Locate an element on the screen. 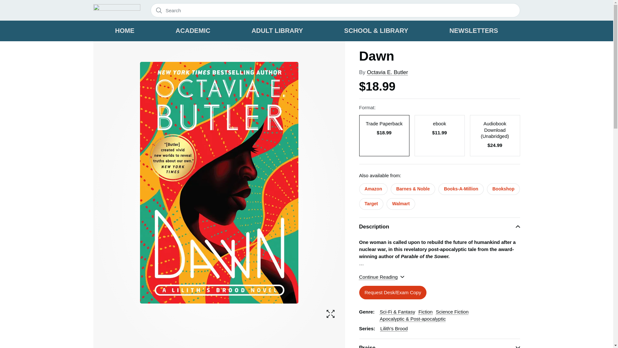 The image size is (618, 348). HOME is located at coordinates (125, 31).